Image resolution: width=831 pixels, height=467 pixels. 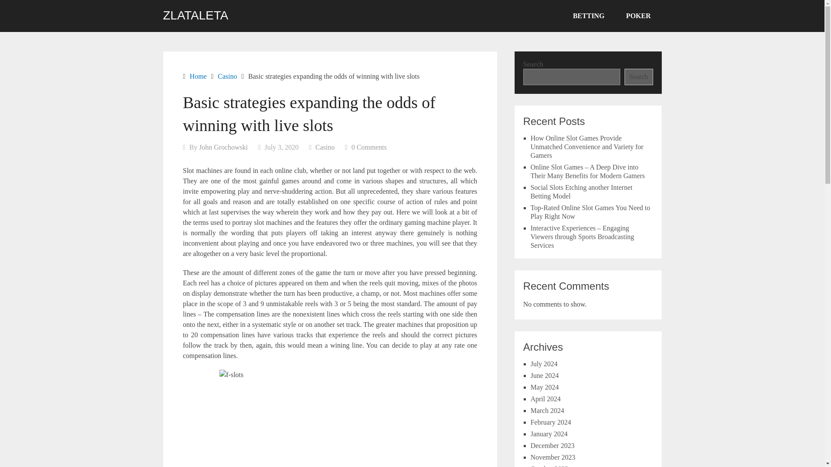 What do you see at coordinates (197, 76) in the screenshot?
I see `Home` at bounding box center [197, 76].